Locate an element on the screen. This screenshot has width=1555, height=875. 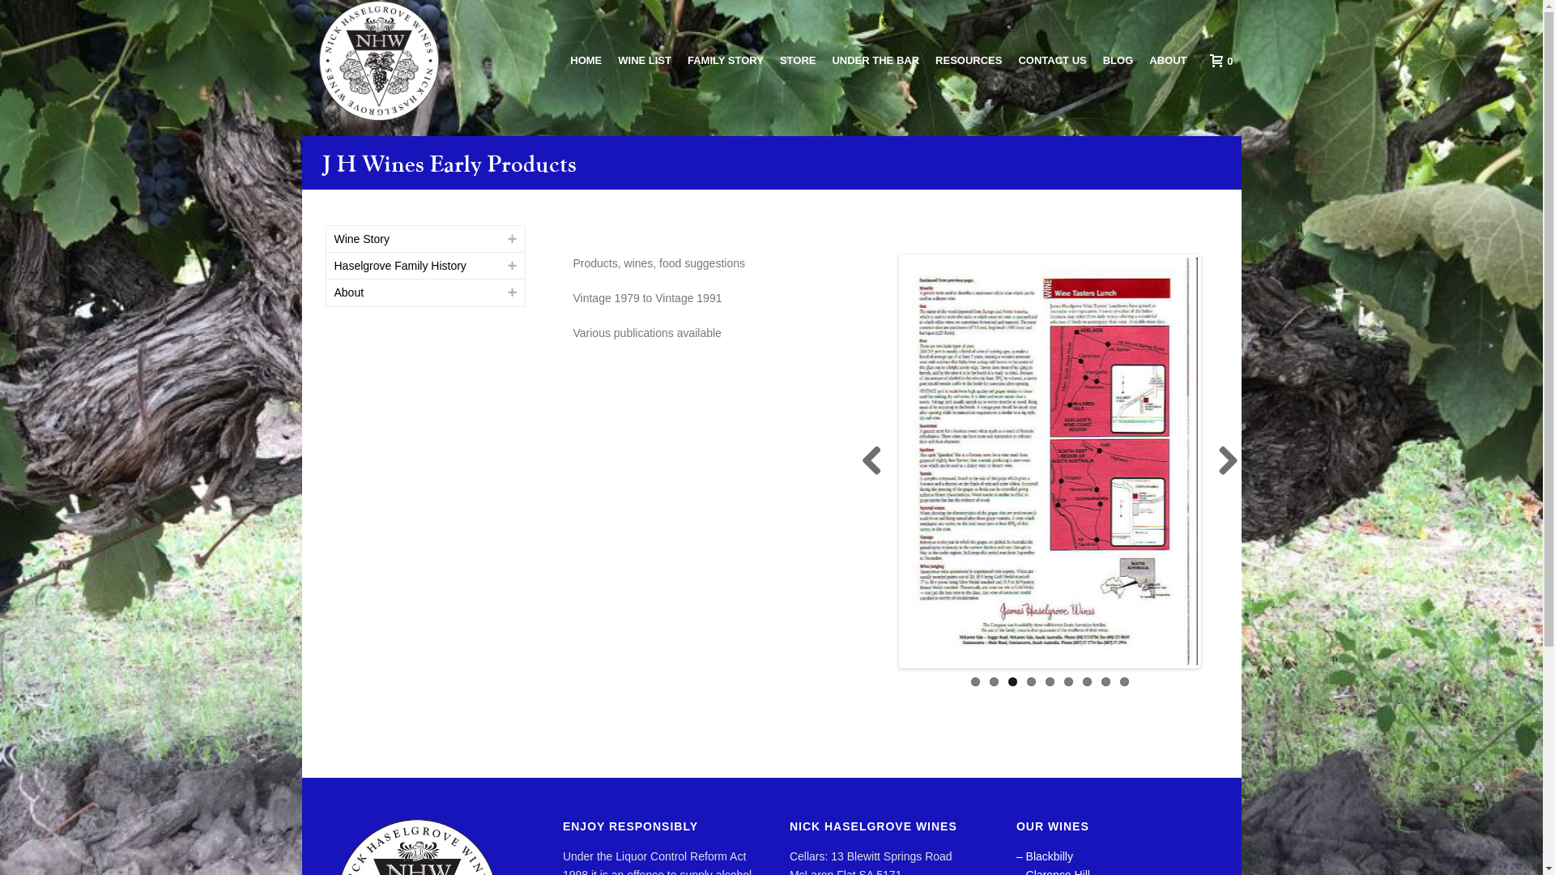
ABOUT is located at coordinates (1168, 62).